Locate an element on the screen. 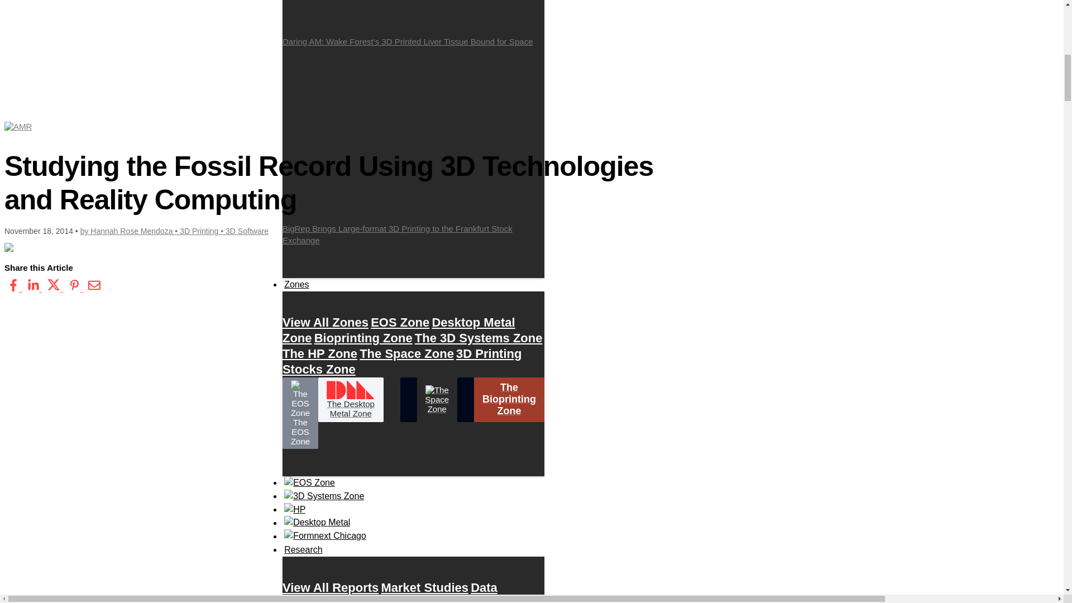 This screenshot has width=1072, height=603. The Space Zone is located at coordinates (406, 353).